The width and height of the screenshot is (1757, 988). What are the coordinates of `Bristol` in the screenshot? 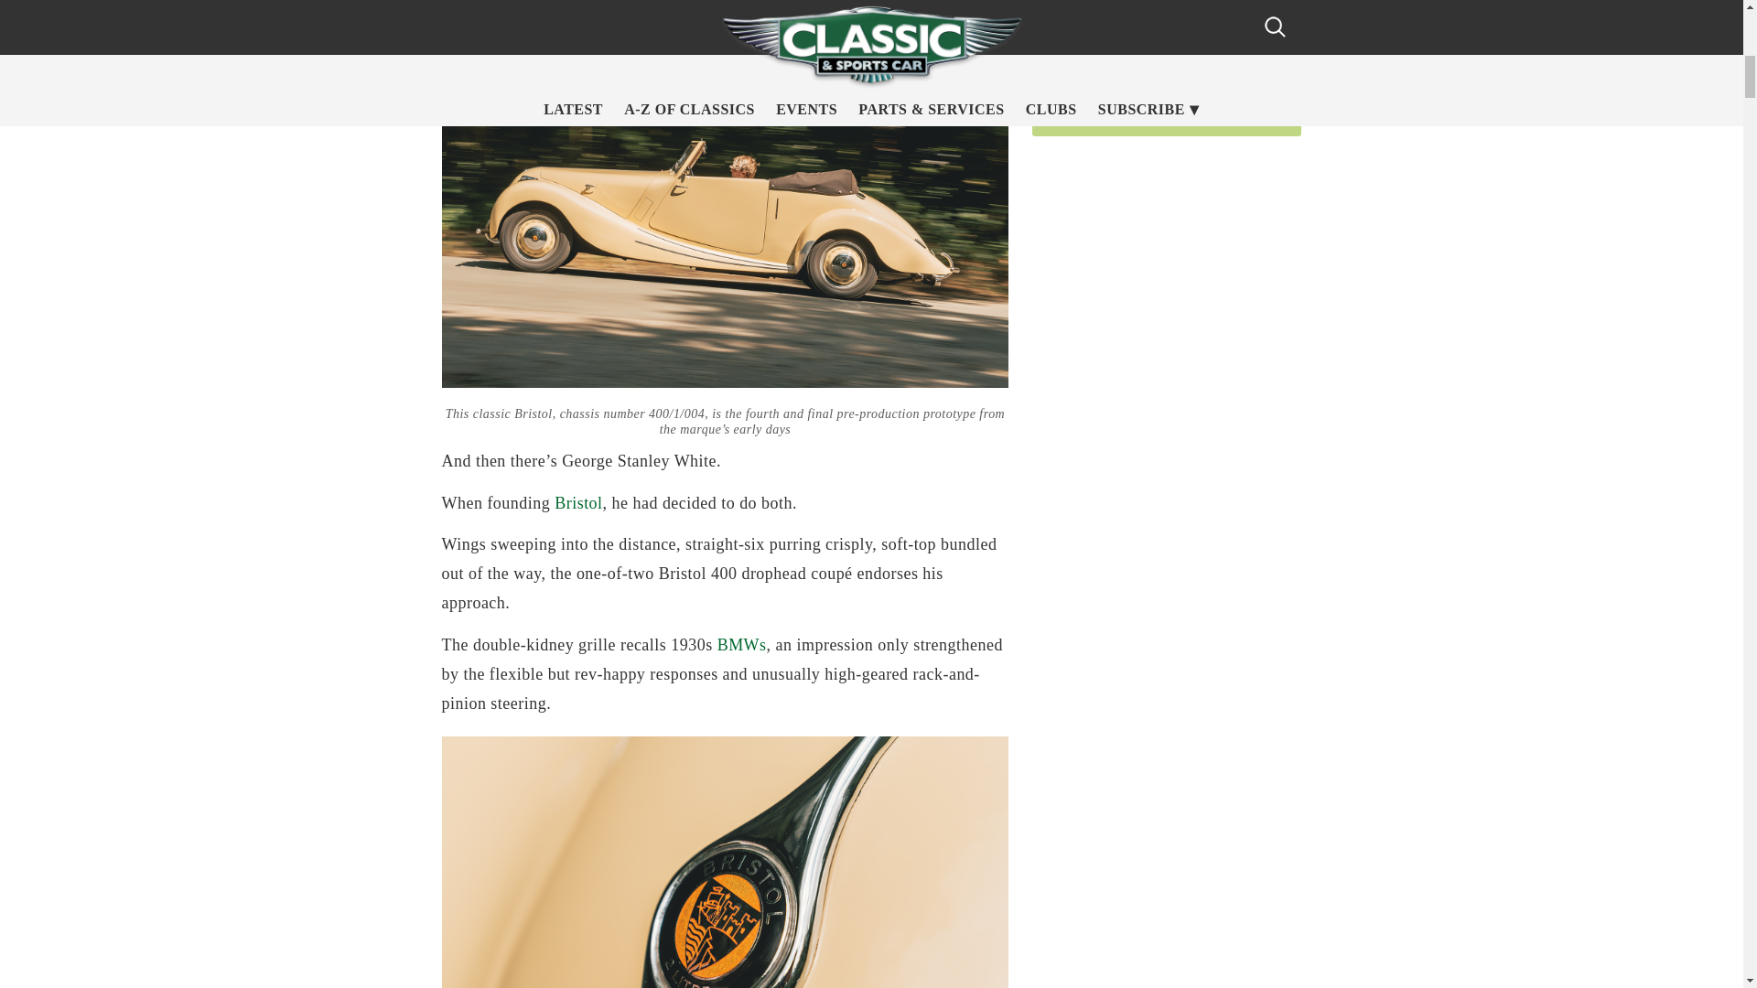 It's located at (578, 503).